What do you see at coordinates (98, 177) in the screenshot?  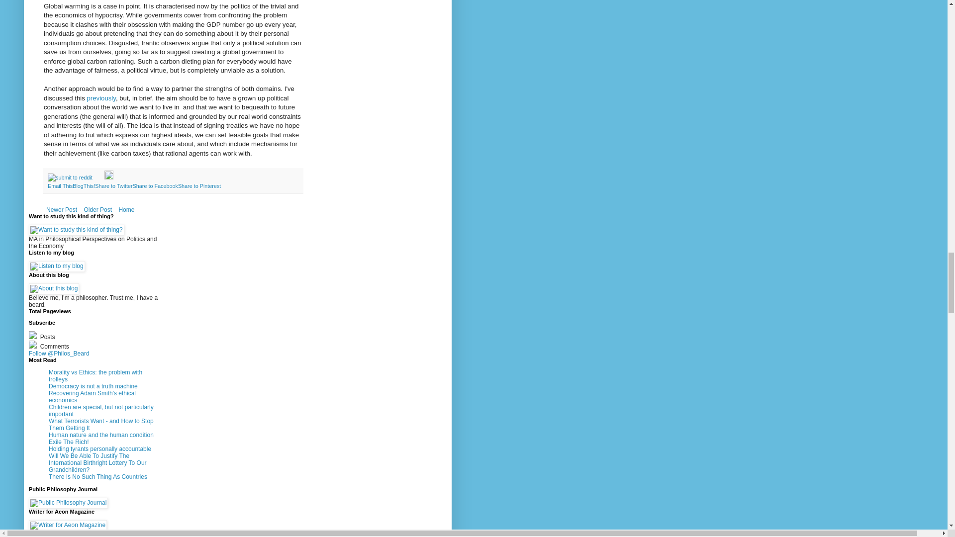 I see `Email Post` at bounding box center [98, 177].